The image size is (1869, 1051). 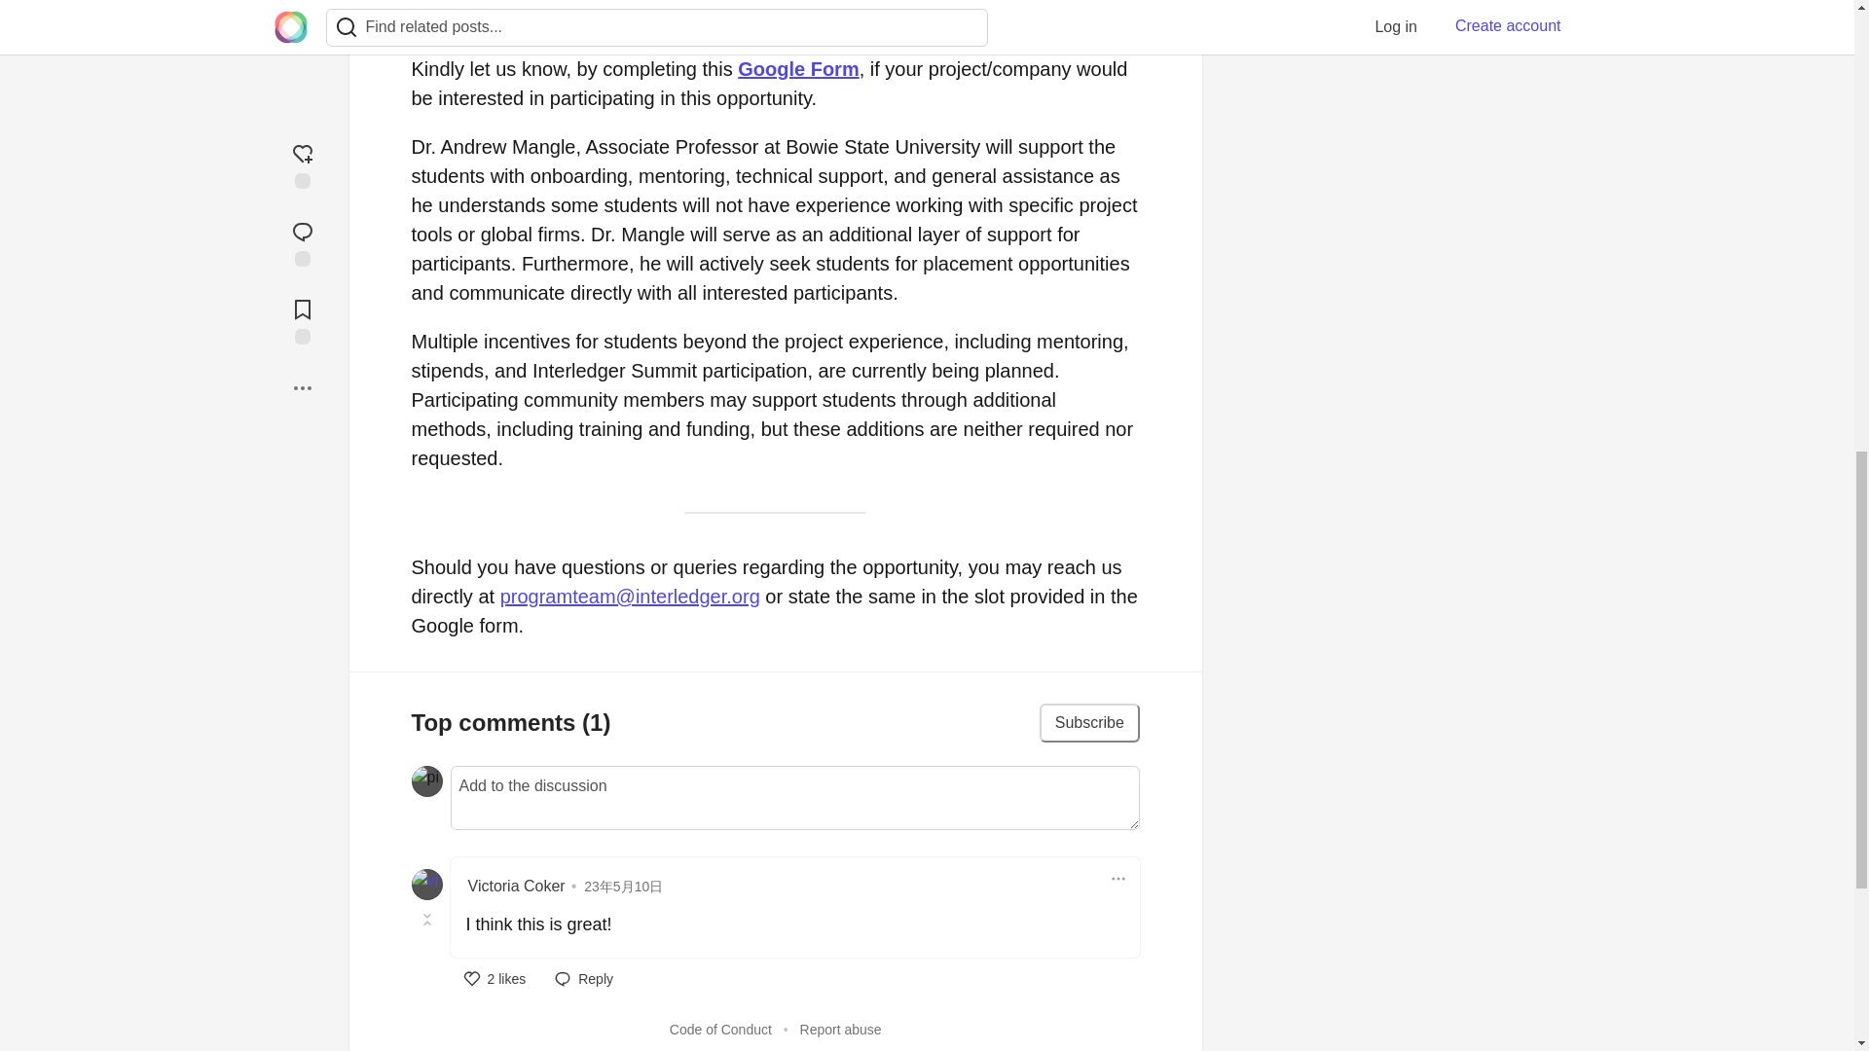 What do you see at coordinates (1118, 878) in the screenshot?
I see `Dropdown menu` at bounding box center [1118, 878].